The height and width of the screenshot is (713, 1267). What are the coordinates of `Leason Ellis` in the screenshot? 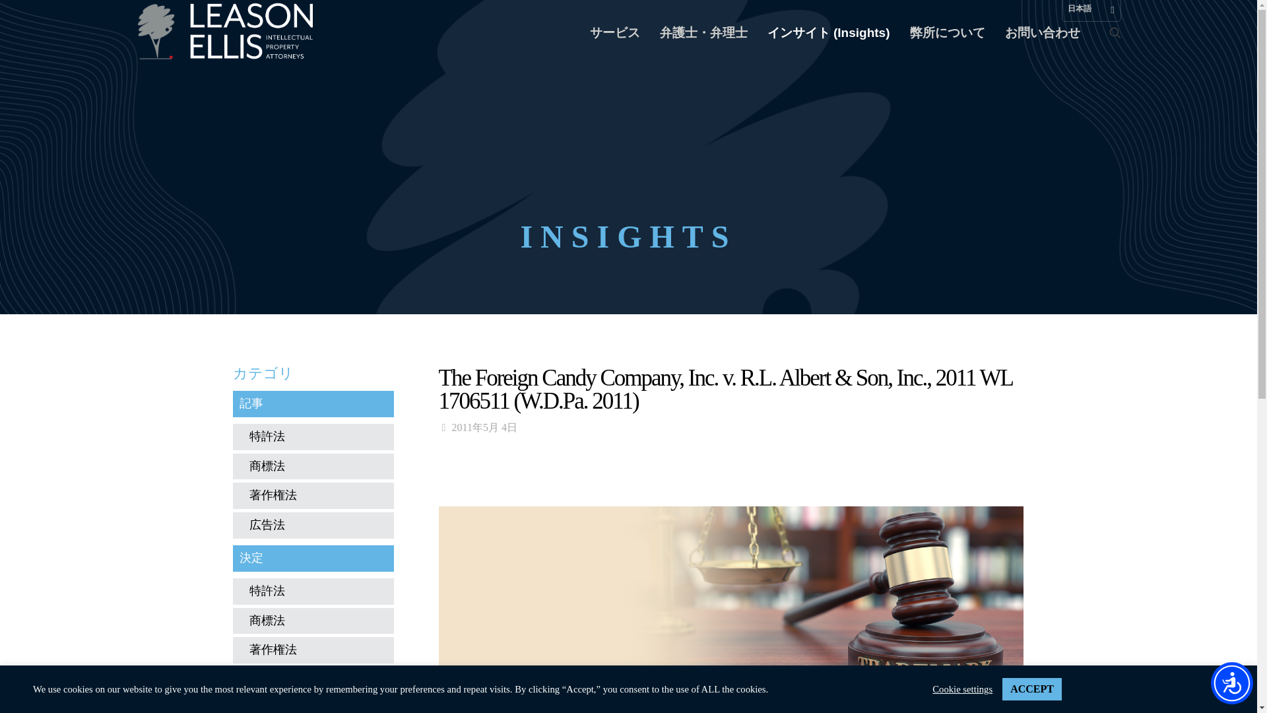 It's located at (228, 33).